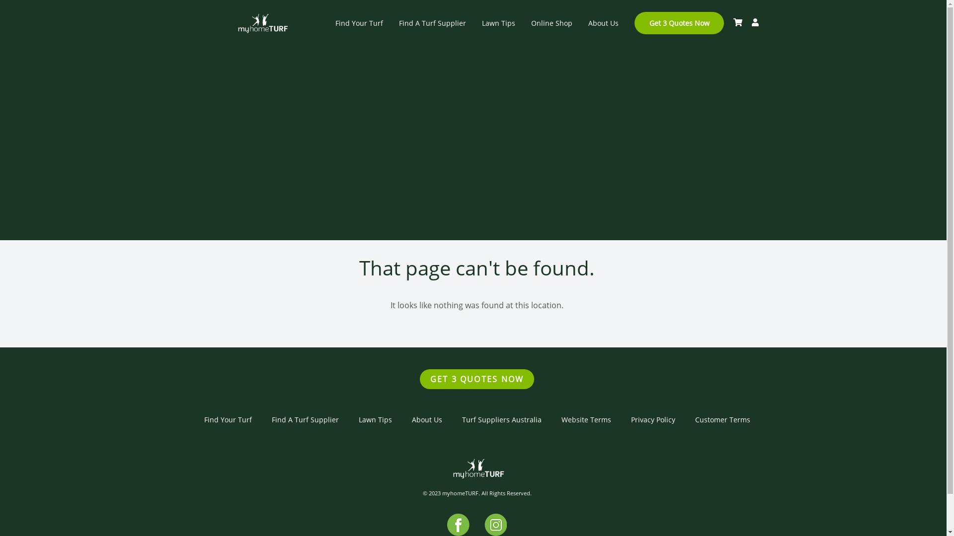  What do you see at coordinates (722, 420) in the screenshot?
I see `Customer Terms` at bounding box center [722, 420].